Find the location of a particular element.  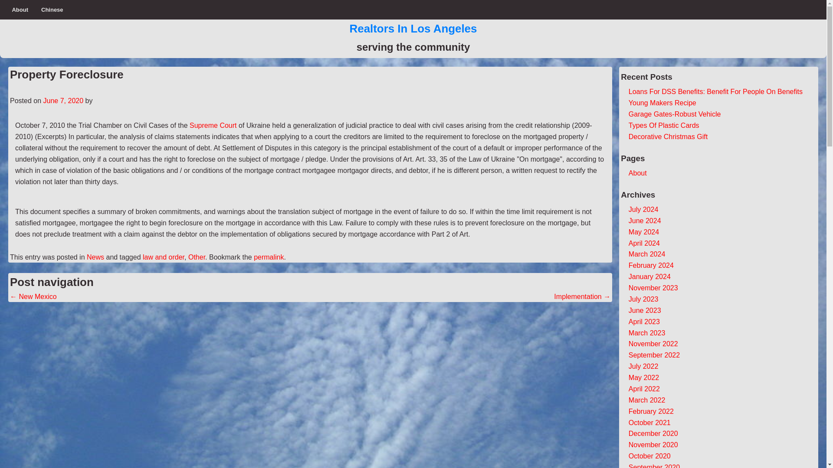

November 2023 is located at coordinates (653, 288).